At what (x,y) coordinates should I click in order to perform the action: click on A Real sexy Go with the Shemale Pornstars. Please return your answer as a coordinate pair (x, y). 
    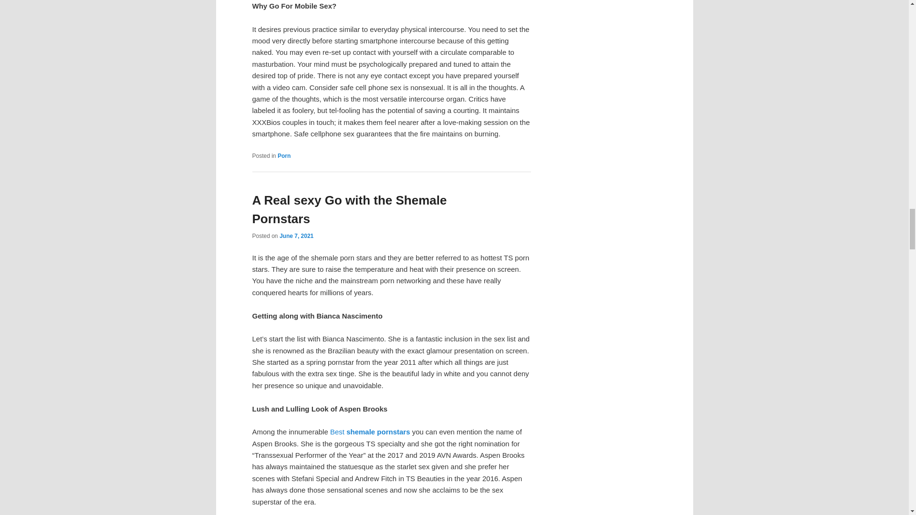
    Looking at the image, I should click on (349, 210).